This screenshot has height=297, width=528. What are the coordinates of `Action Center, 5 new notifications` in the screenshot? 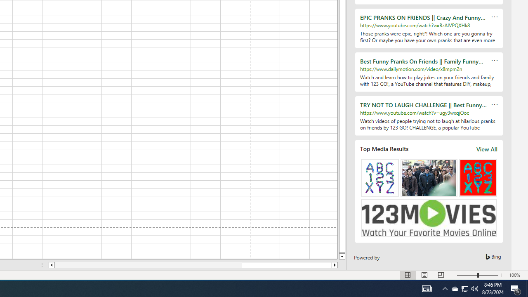 It's located at (516, 289).